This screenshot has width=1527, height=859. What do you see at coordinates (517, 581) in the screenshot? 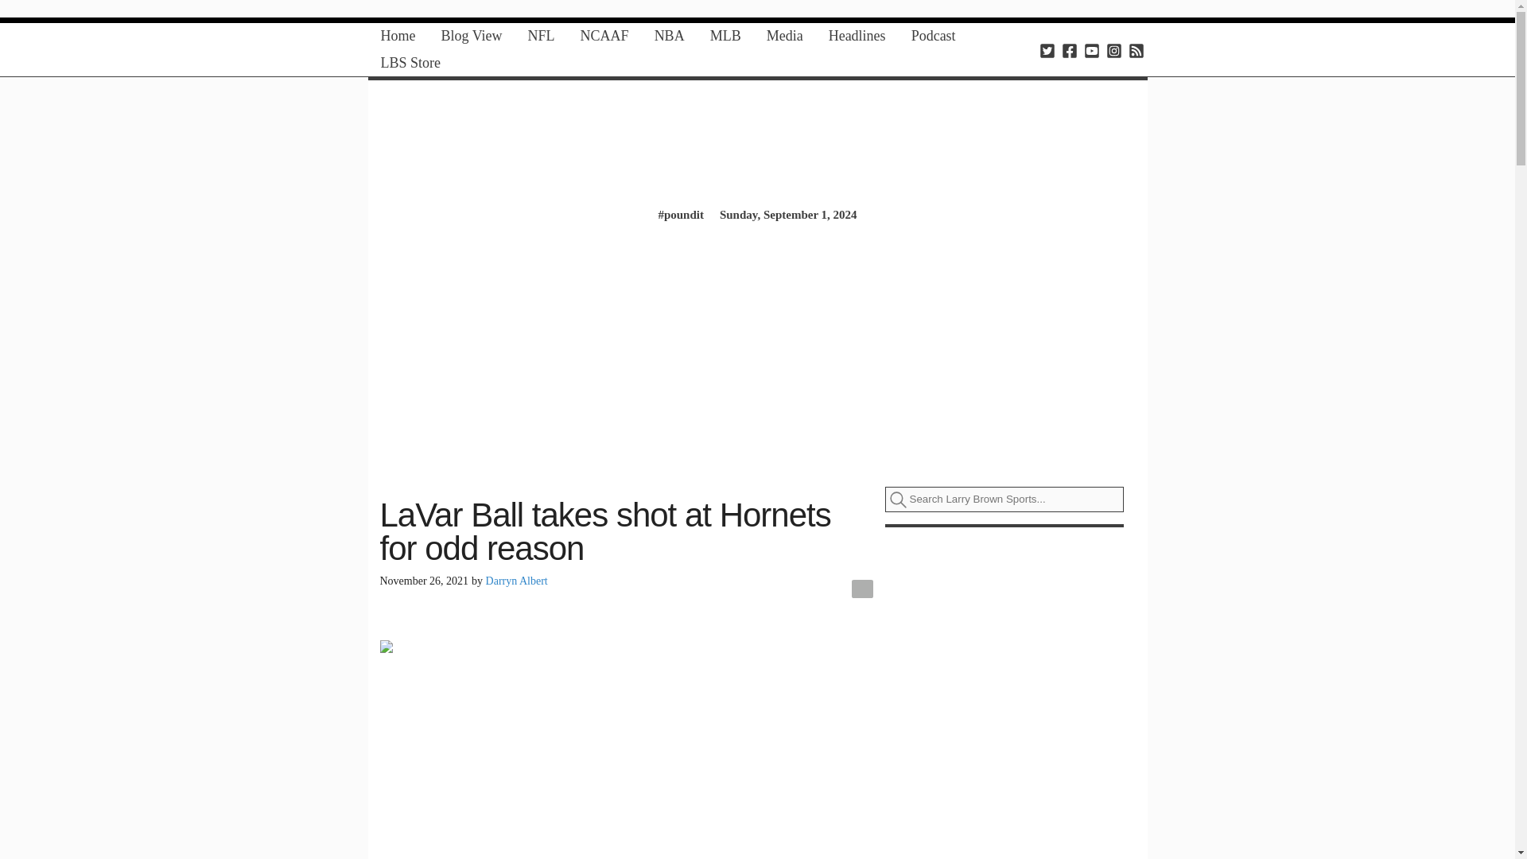
I see `Darryn Albert` at bounding box center [517, 581].